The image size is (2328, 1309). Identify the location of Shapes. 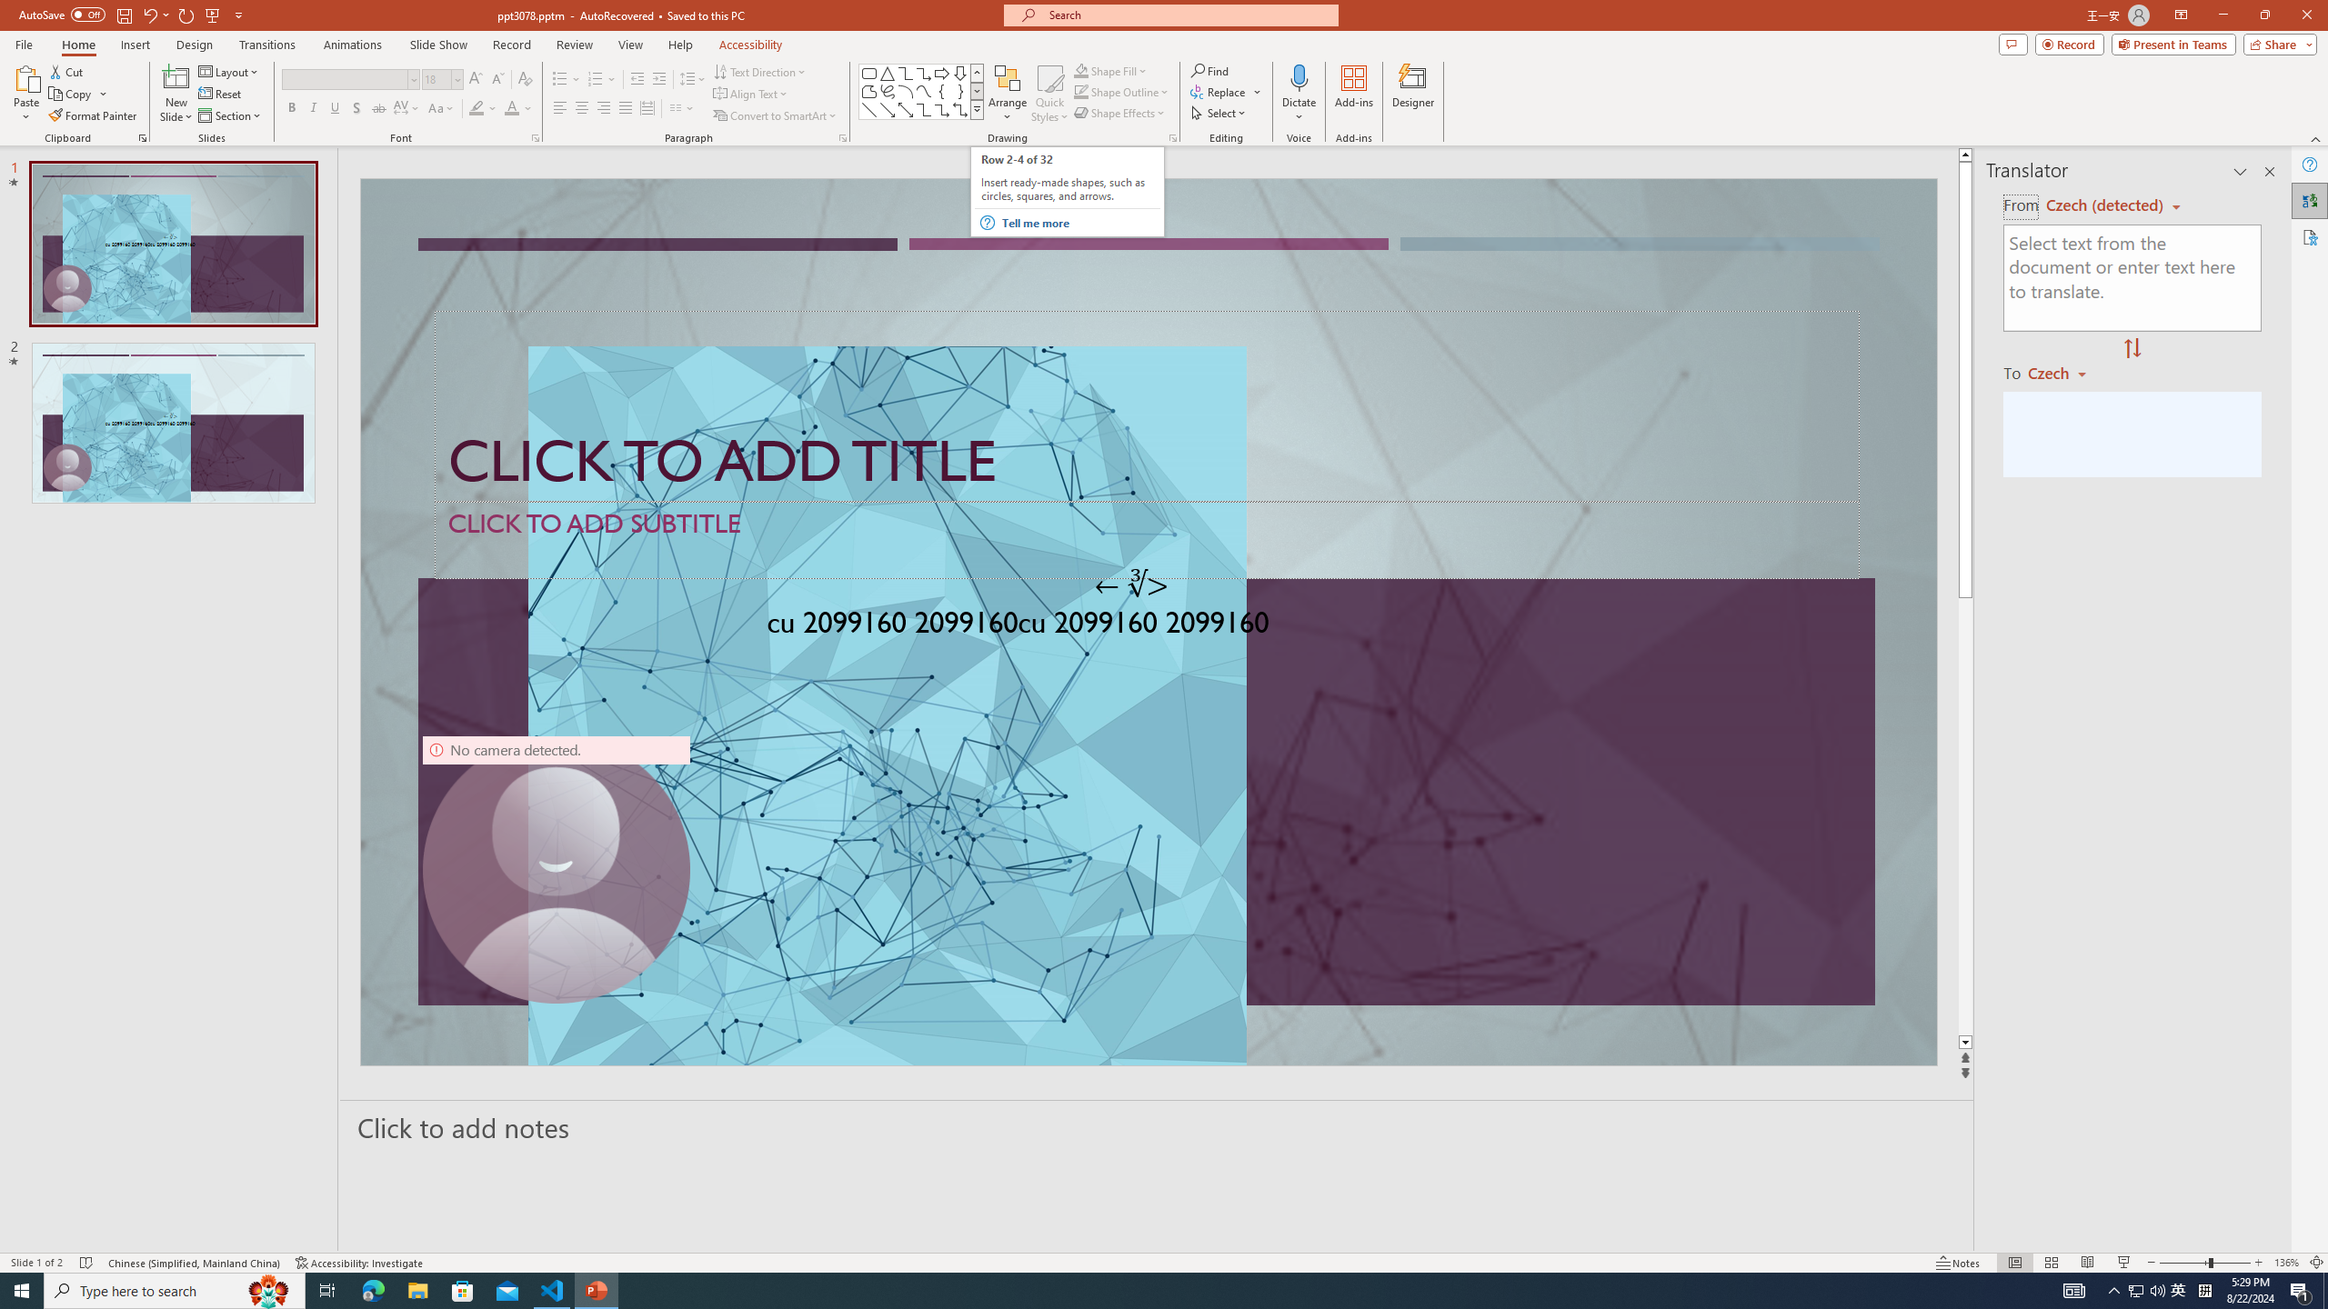
(977, 109).